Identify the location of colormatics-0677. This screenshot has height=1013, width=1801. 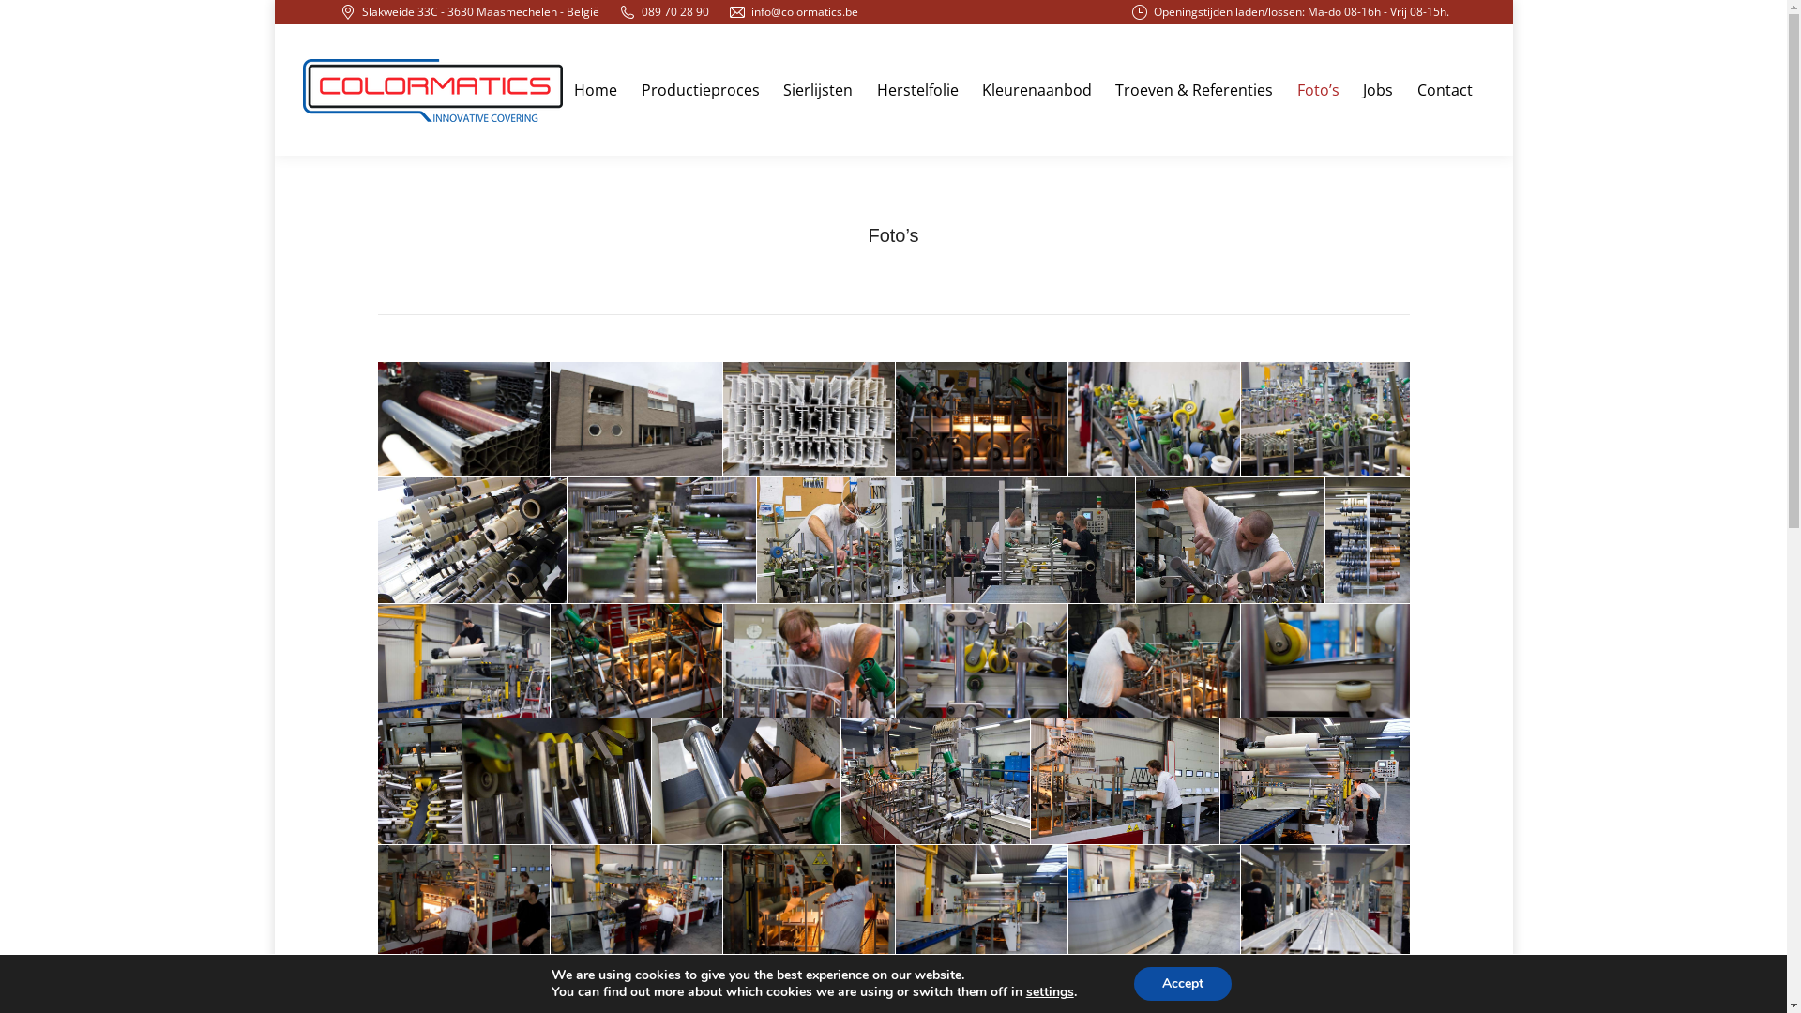
(1367, 540).